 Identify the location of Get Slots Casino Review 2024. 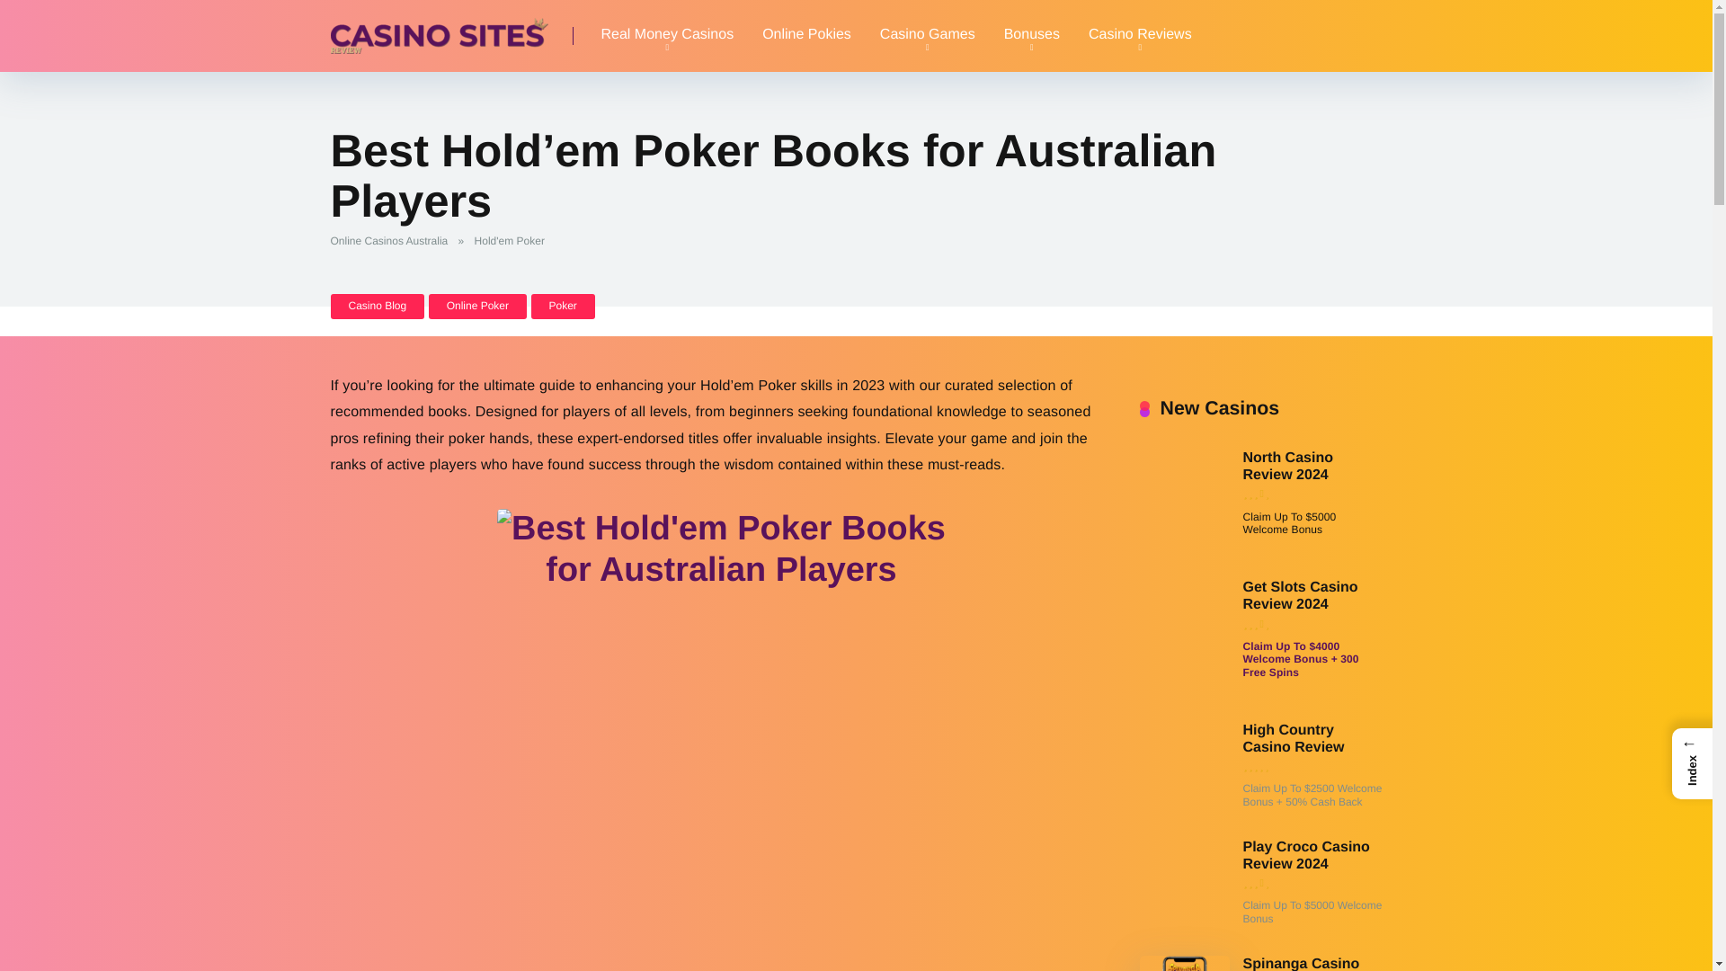
(1300, 595).